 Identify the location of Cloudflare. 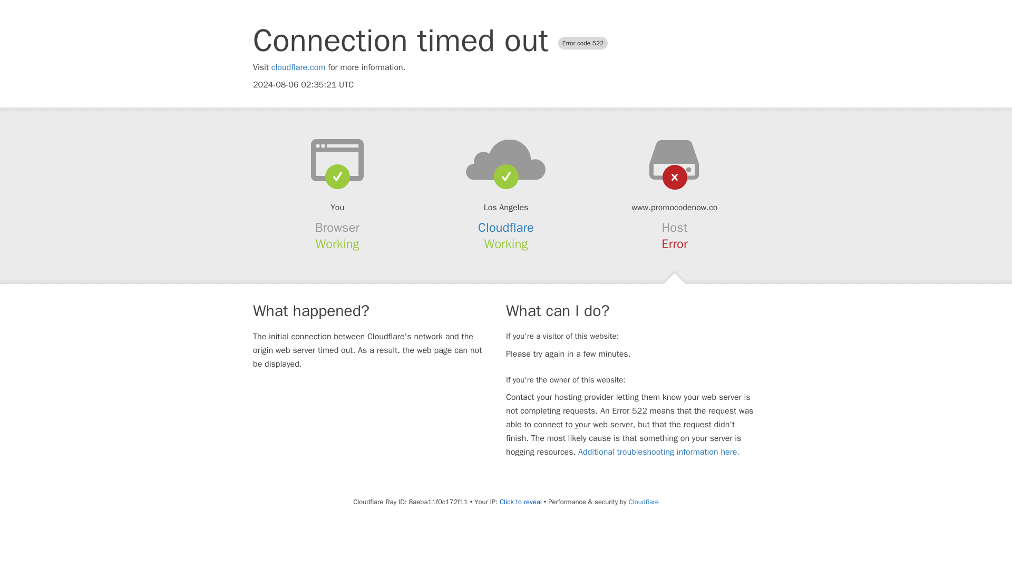
(643, 502).